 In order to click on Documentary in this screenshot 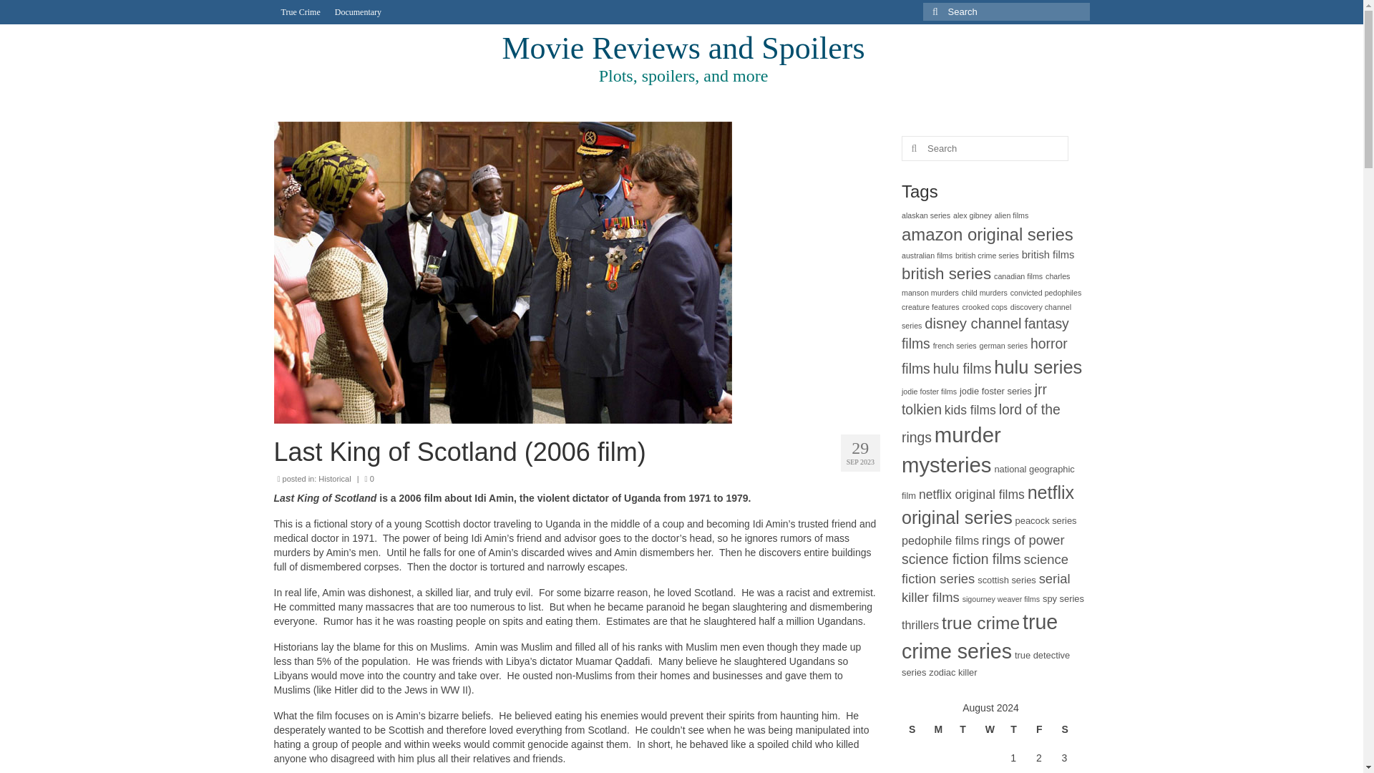, I will do `click(358, 11)`.